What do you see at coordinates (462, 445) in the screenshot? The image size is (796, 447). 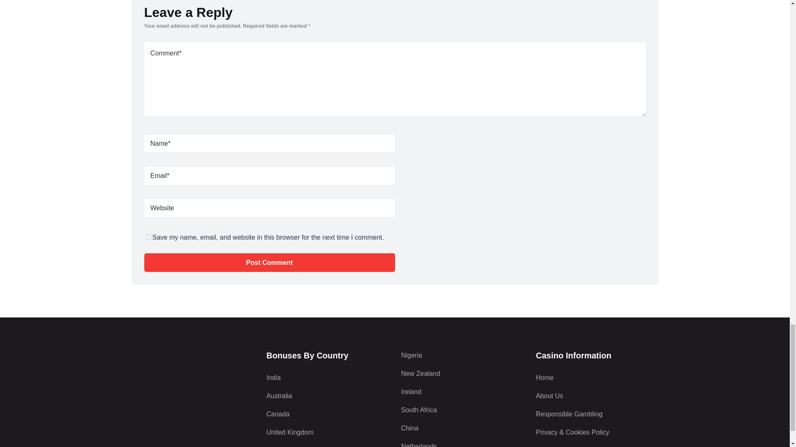 I see `Netherlands` at bounding box center [462, 445].